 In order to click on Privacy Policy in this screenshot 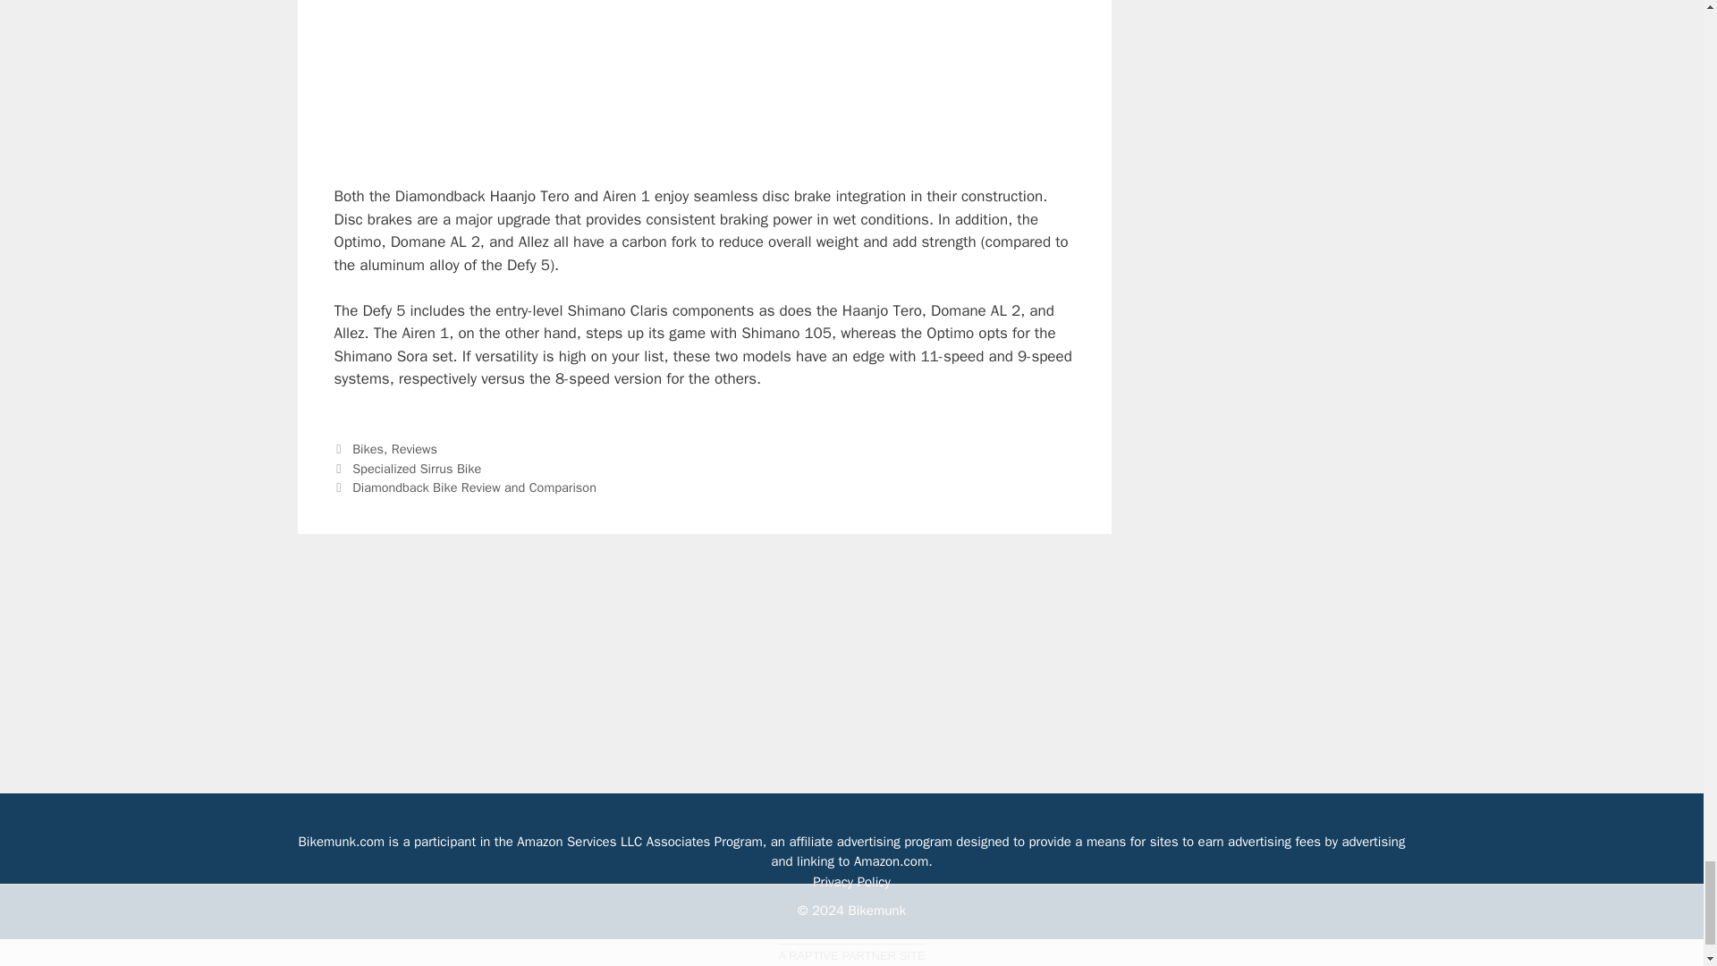, I will do `click(851, 882)`.